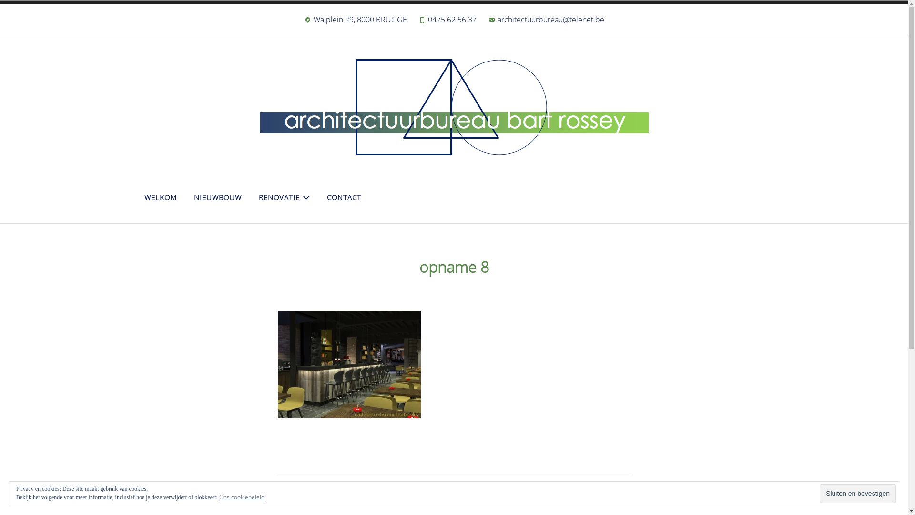 The image size is (915, 515). Describe the element at coordinates (447, 22) in the screenshot. I see `0475 62 56 37` at that location.